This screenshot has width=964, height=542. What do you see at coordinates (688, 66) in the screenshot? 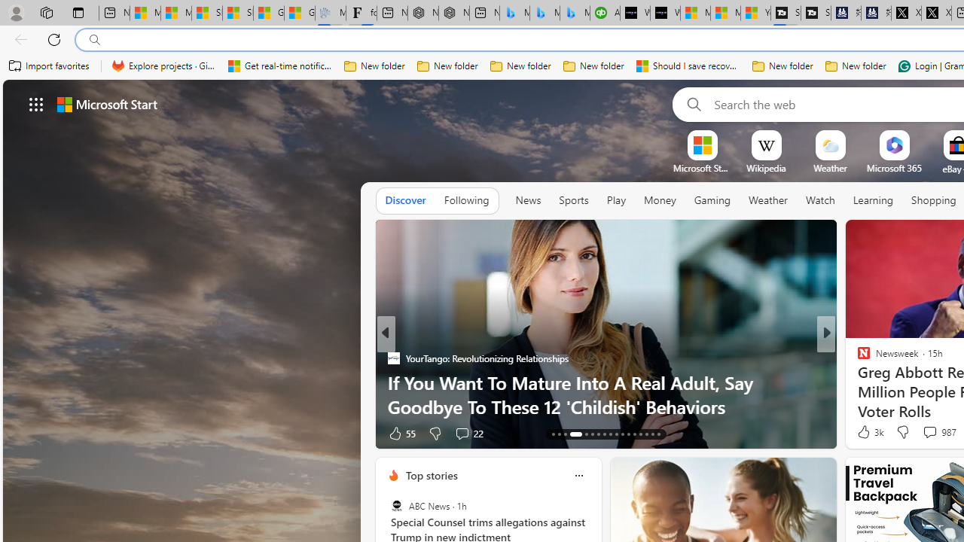
I see `Should I save recovered Word documents? - Microsoft Support` at bounding box center [688, 66].